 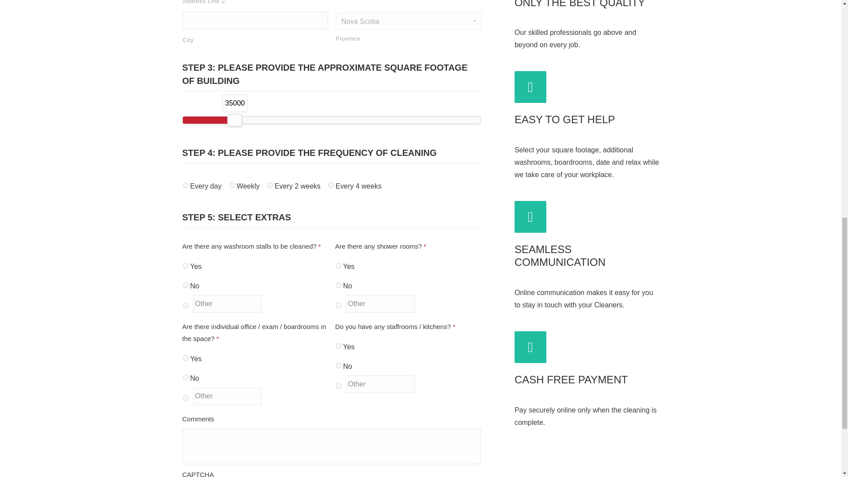 What do you see at coordinates (270, 185) in the screenshot?
I see `Every 2 weeks` at bounding box center [270, 185].